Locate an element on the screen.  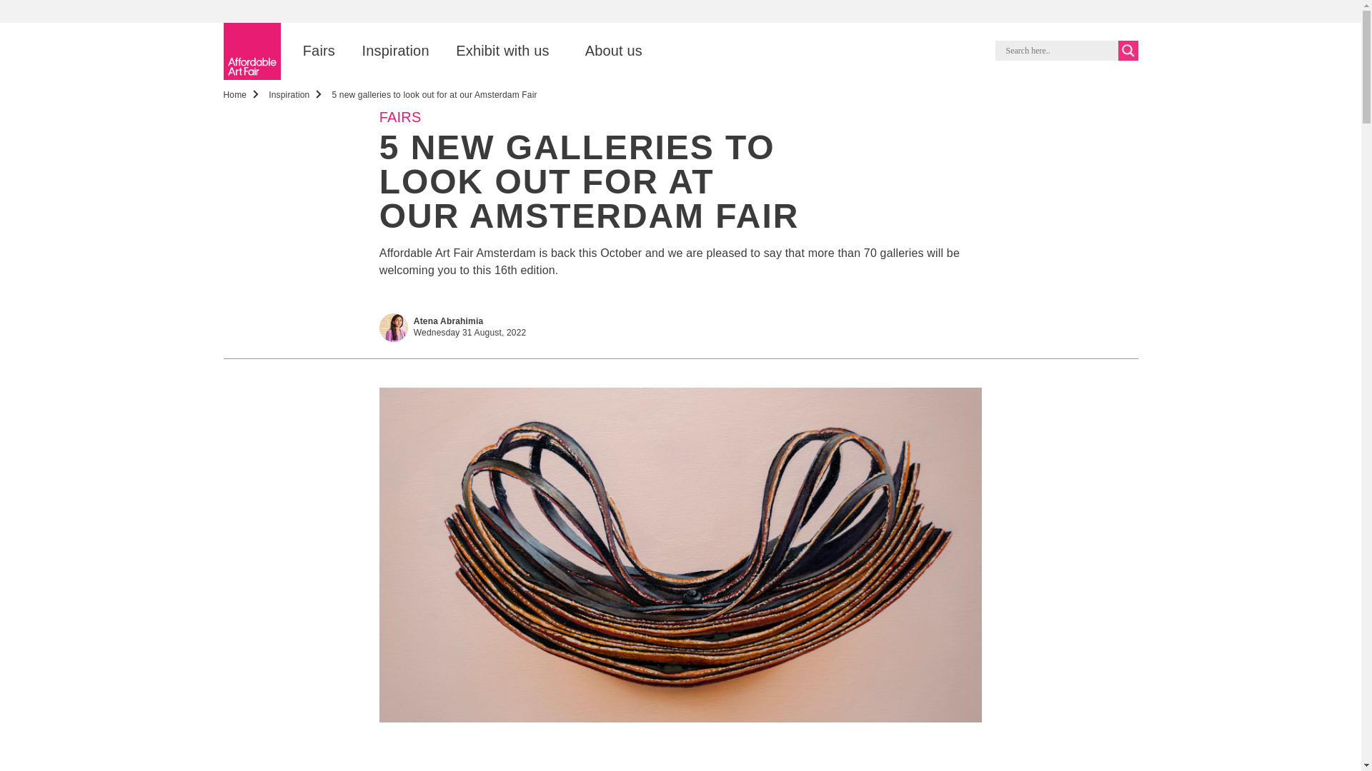
Inspiration is located at coordinates (376, 50).